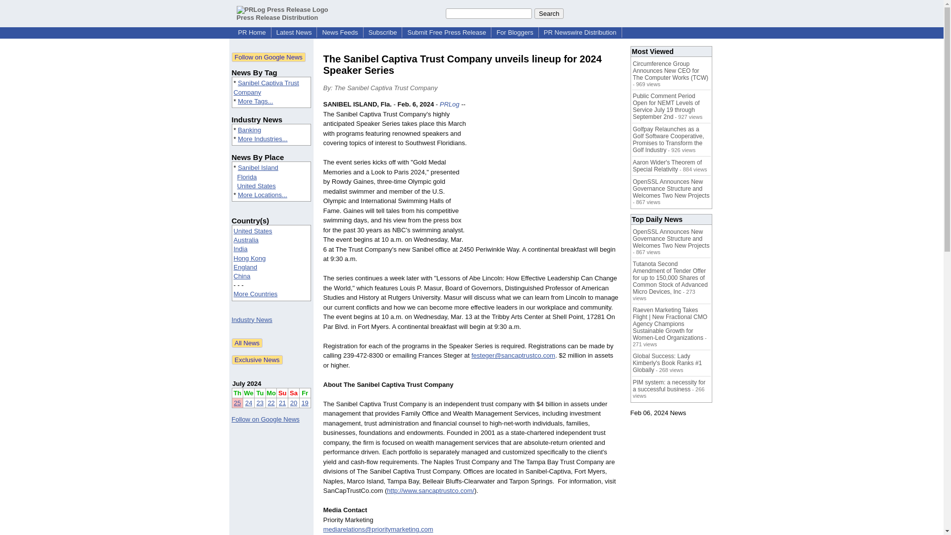  I want to click on Industry News, so click(252, 320).